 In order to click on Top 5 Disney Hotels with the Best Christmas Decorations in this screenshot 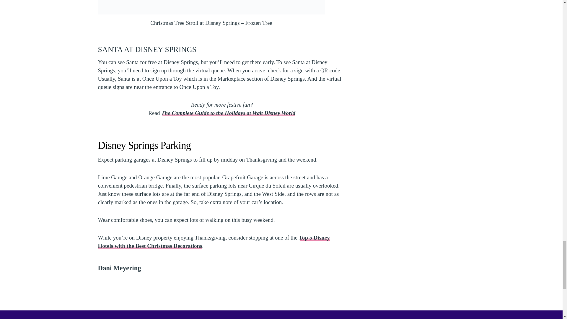, I will do `click(214, 242)`.